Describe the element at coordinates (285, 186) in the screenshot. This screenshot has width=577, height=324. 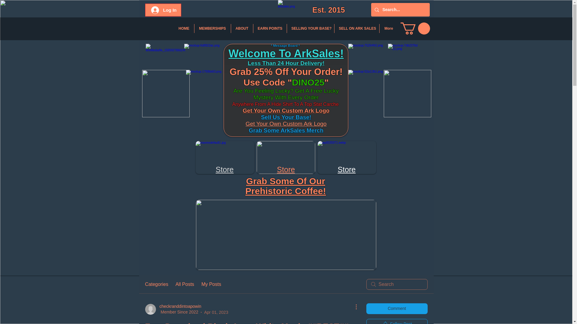
I see `Grab Some Of Our Prehistoric Coffee!` at that location.